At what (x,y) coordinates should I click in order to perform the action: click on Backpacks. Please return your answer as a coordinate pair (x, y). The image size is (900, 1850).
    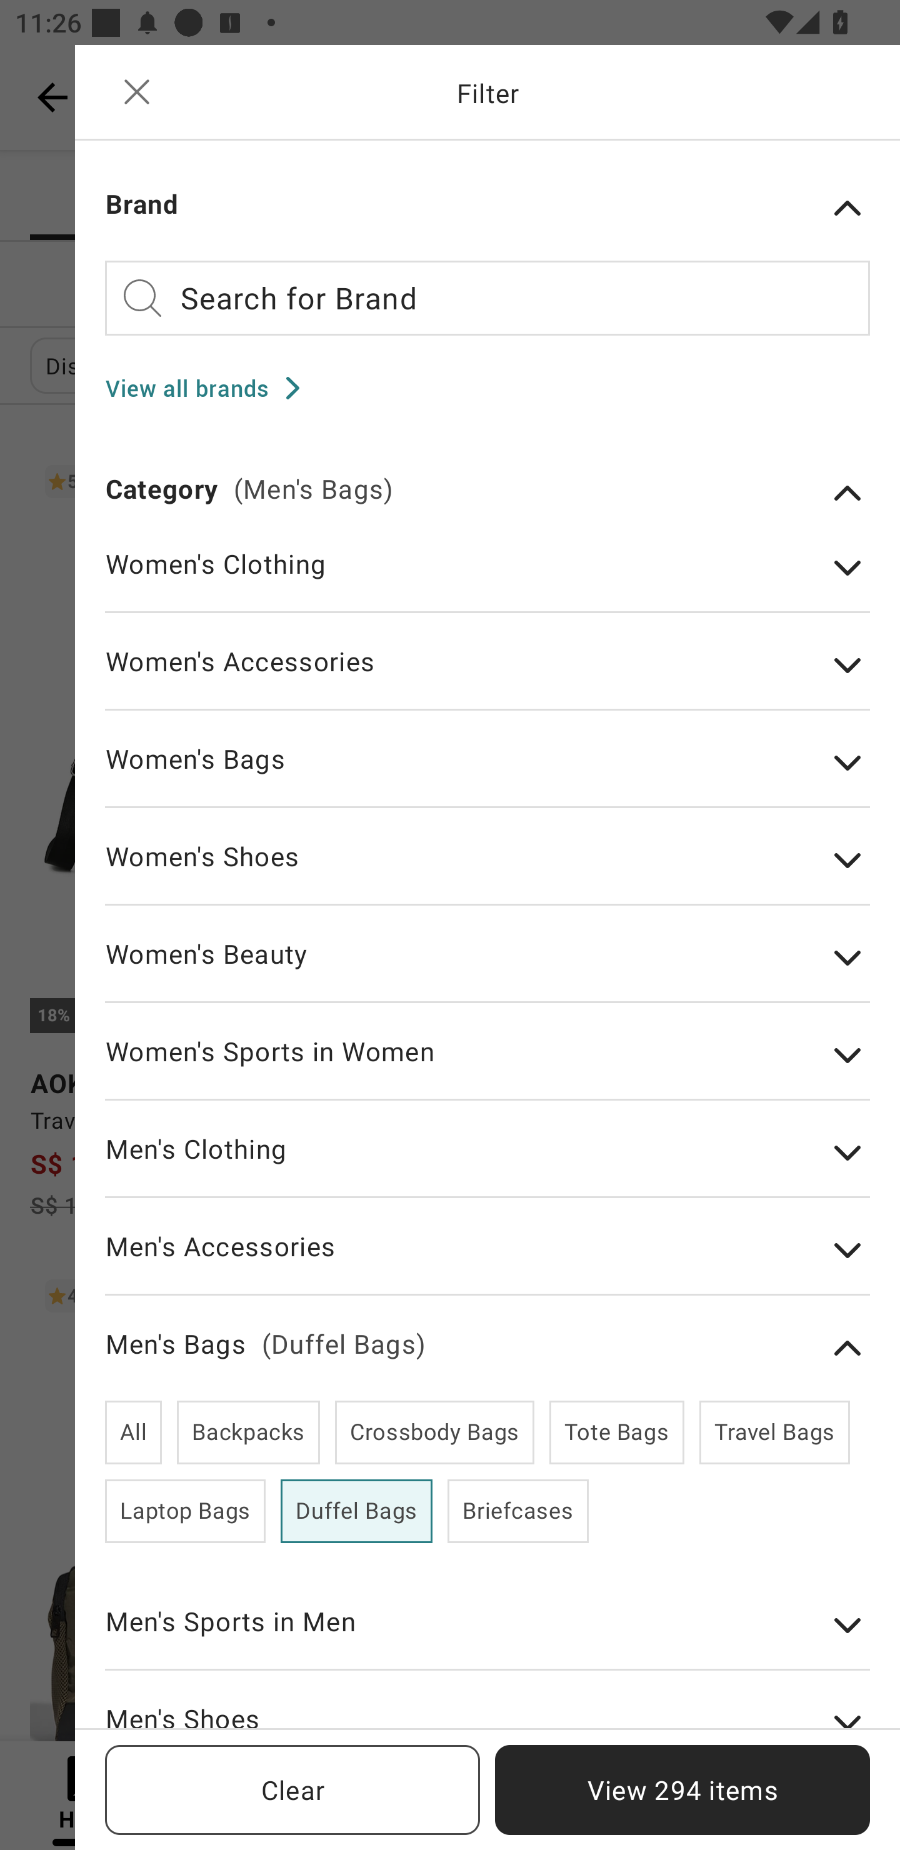
    Looking at the image, I should click on (249, 1432).